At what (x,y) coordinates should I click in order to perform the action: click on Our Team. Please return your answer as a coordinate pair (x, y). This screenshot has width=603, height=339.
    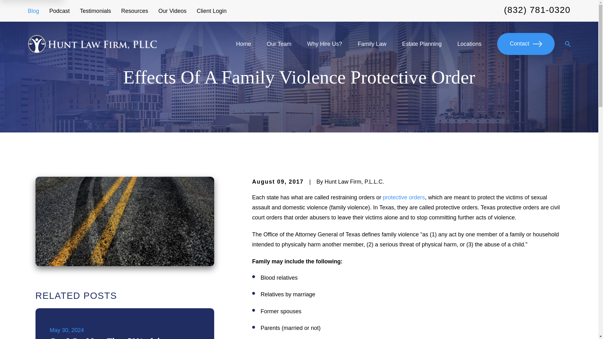
    Looking at the image, I should click on (279, 44).